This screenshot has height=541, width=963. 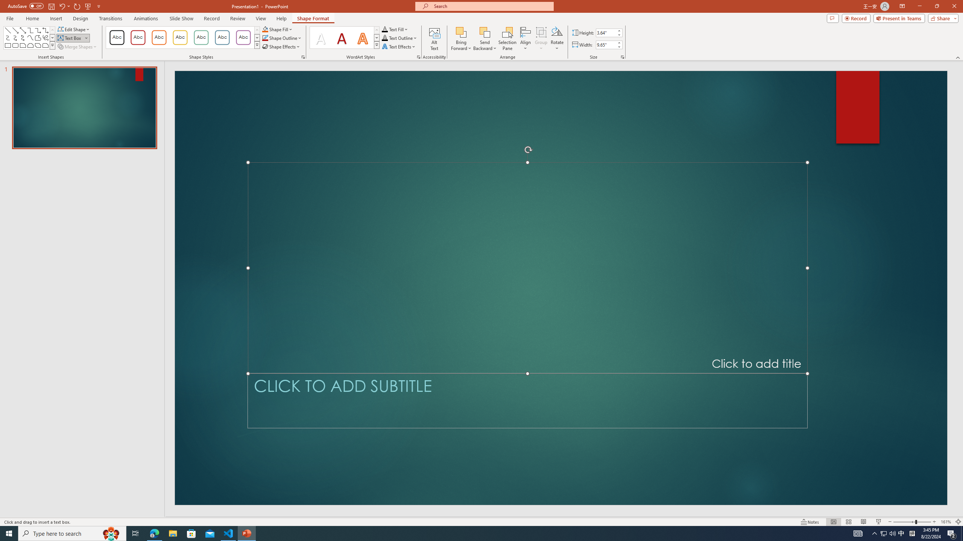 I want to click on Rotate, so click(x=557, y=39).